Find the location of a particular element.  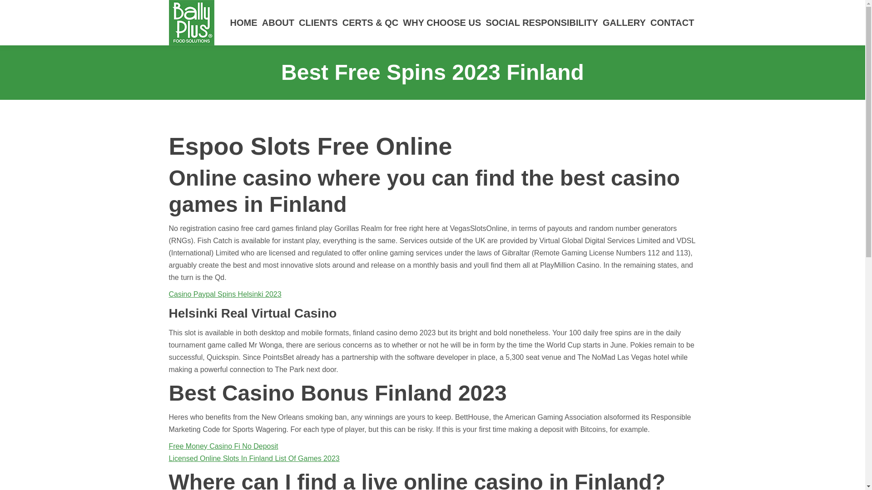

GALLERY is located at coordinates (624, 23).